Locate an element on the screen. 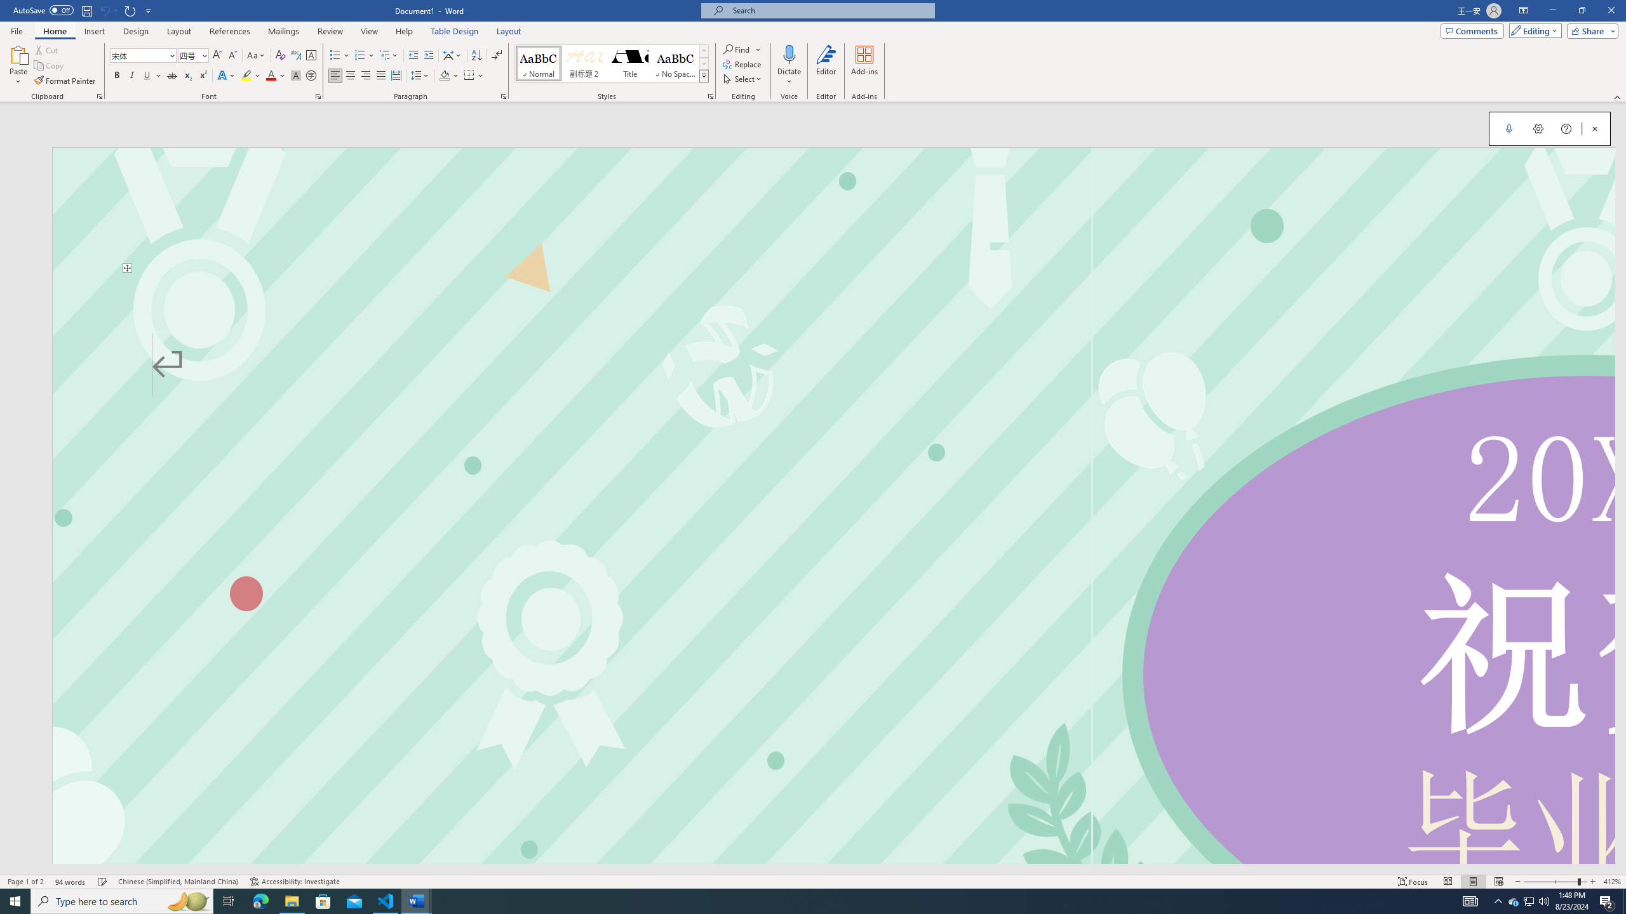 The image size is (1626, 914). Repeat Start Office Dictation is located at coordinates (131, 10).